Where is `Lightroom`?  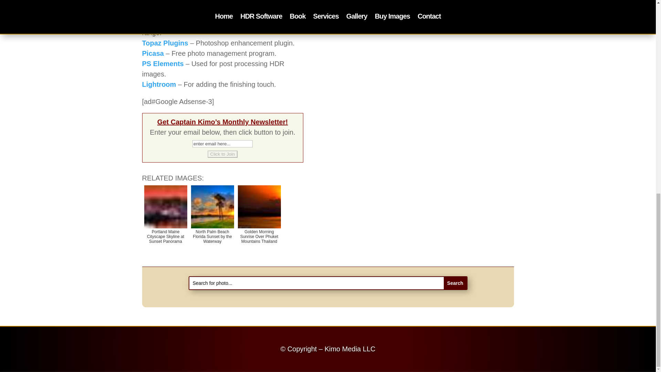 Lightroom is located at coordinates (159, 84).